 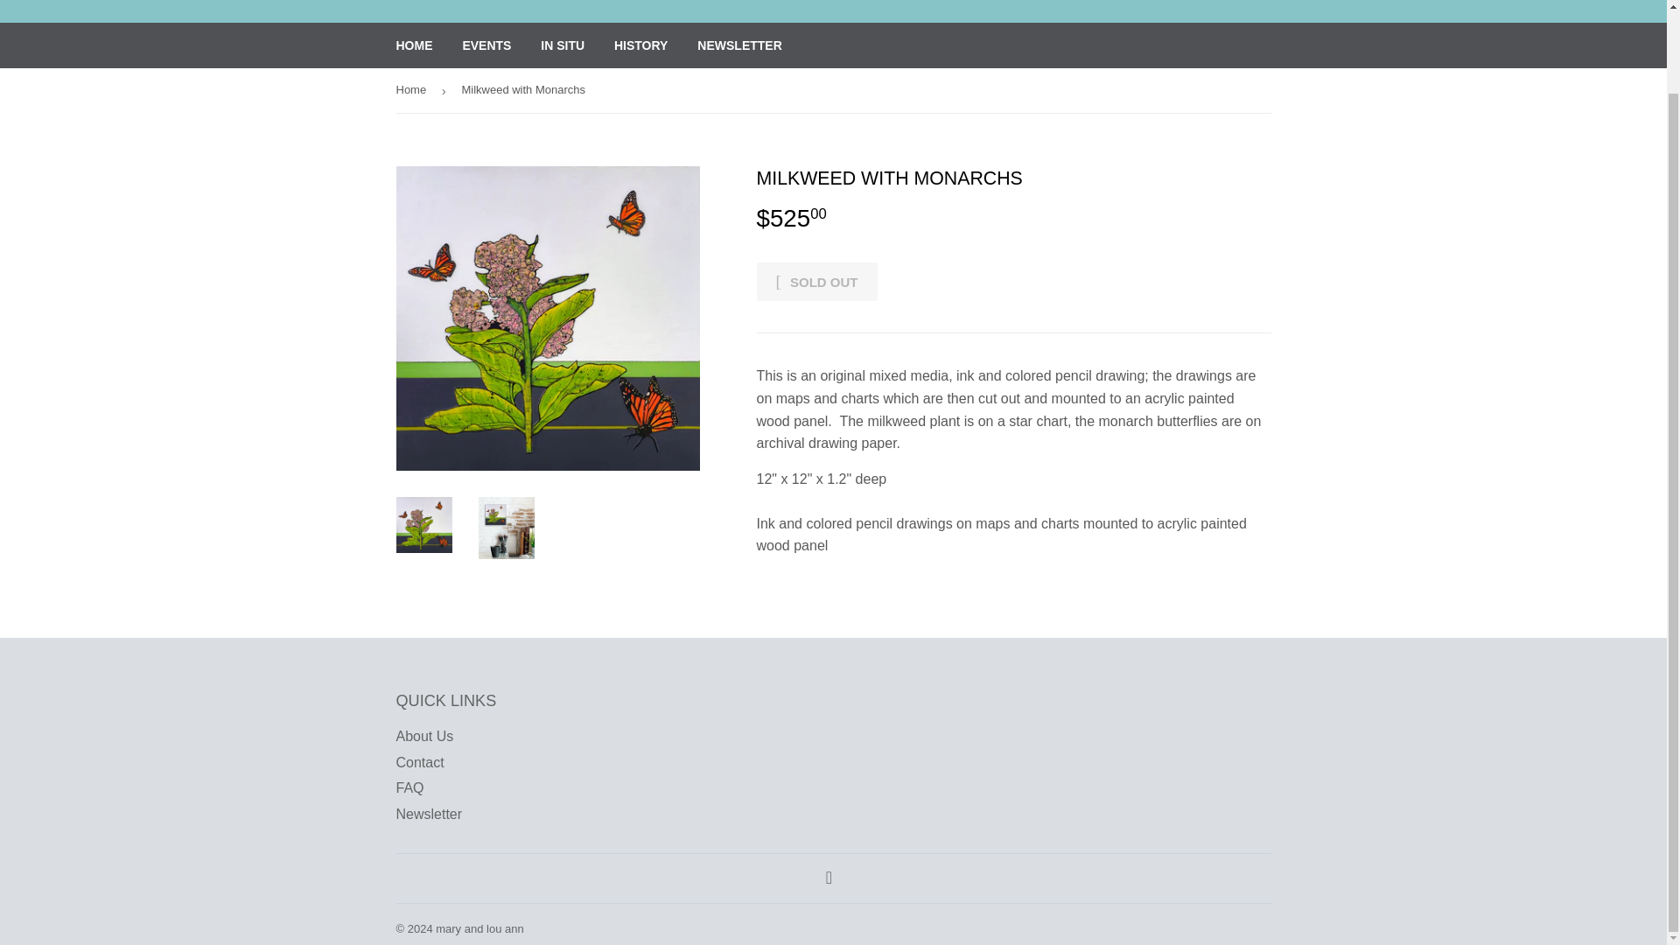 I want to click on FAQ, so click(x=409, y=787).